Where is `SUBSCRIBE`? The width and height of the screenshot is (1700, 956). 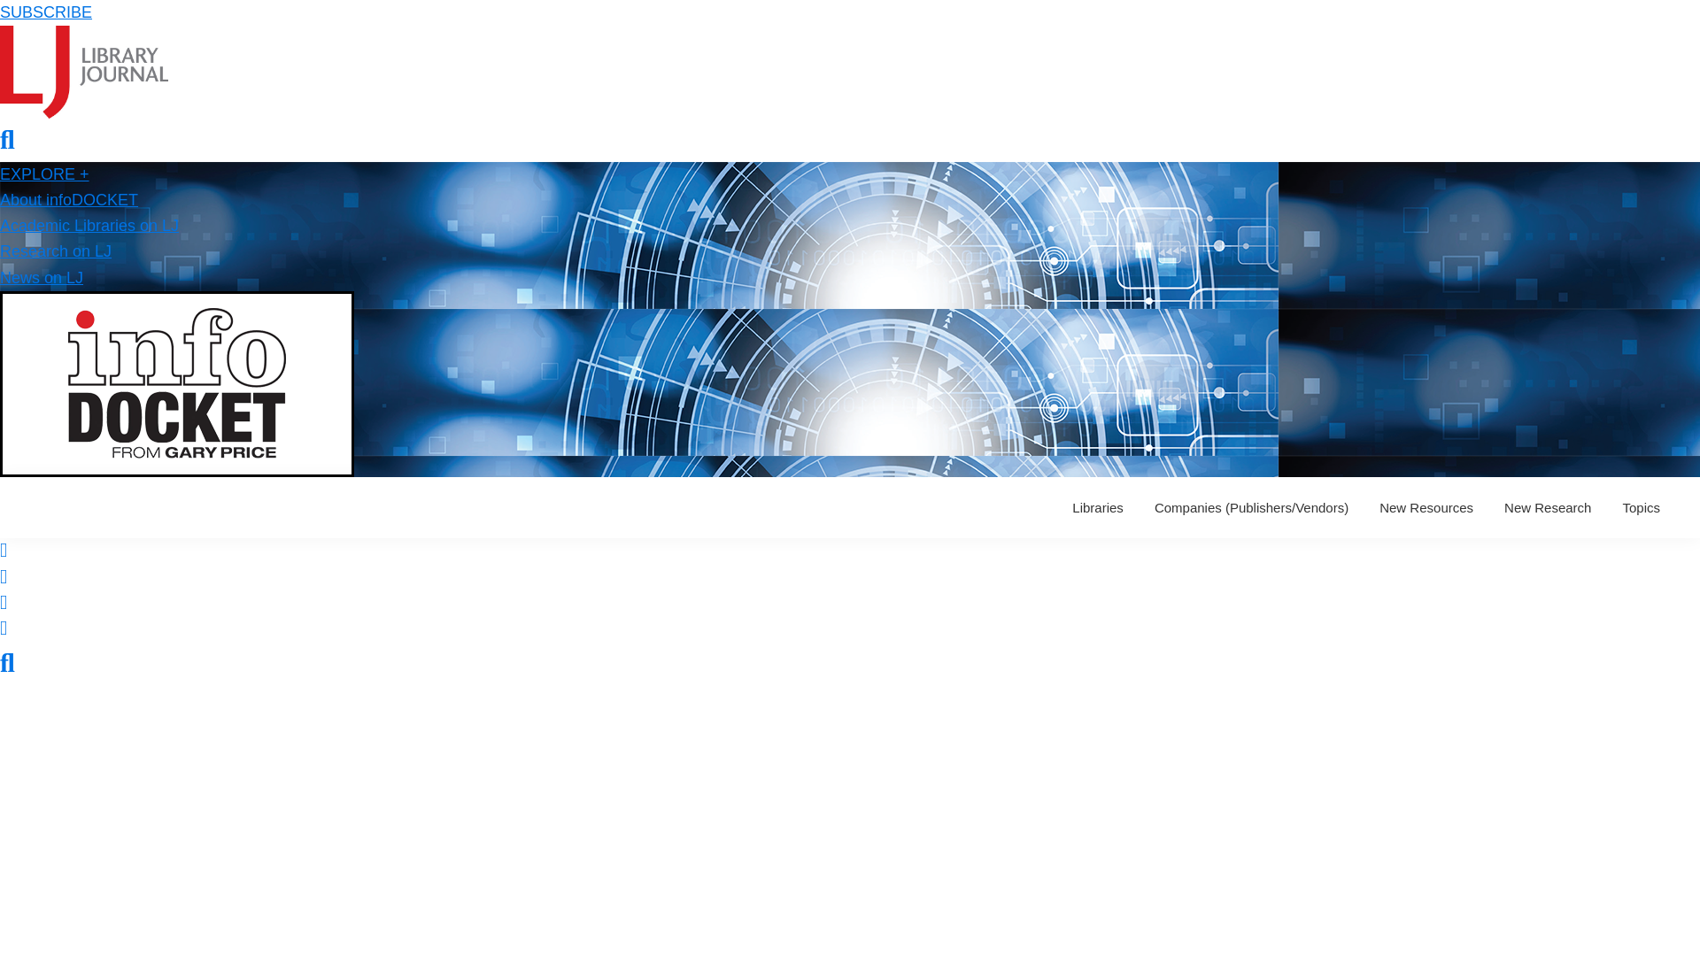 SUBSCRIBE is located at coordinates (46, 12).